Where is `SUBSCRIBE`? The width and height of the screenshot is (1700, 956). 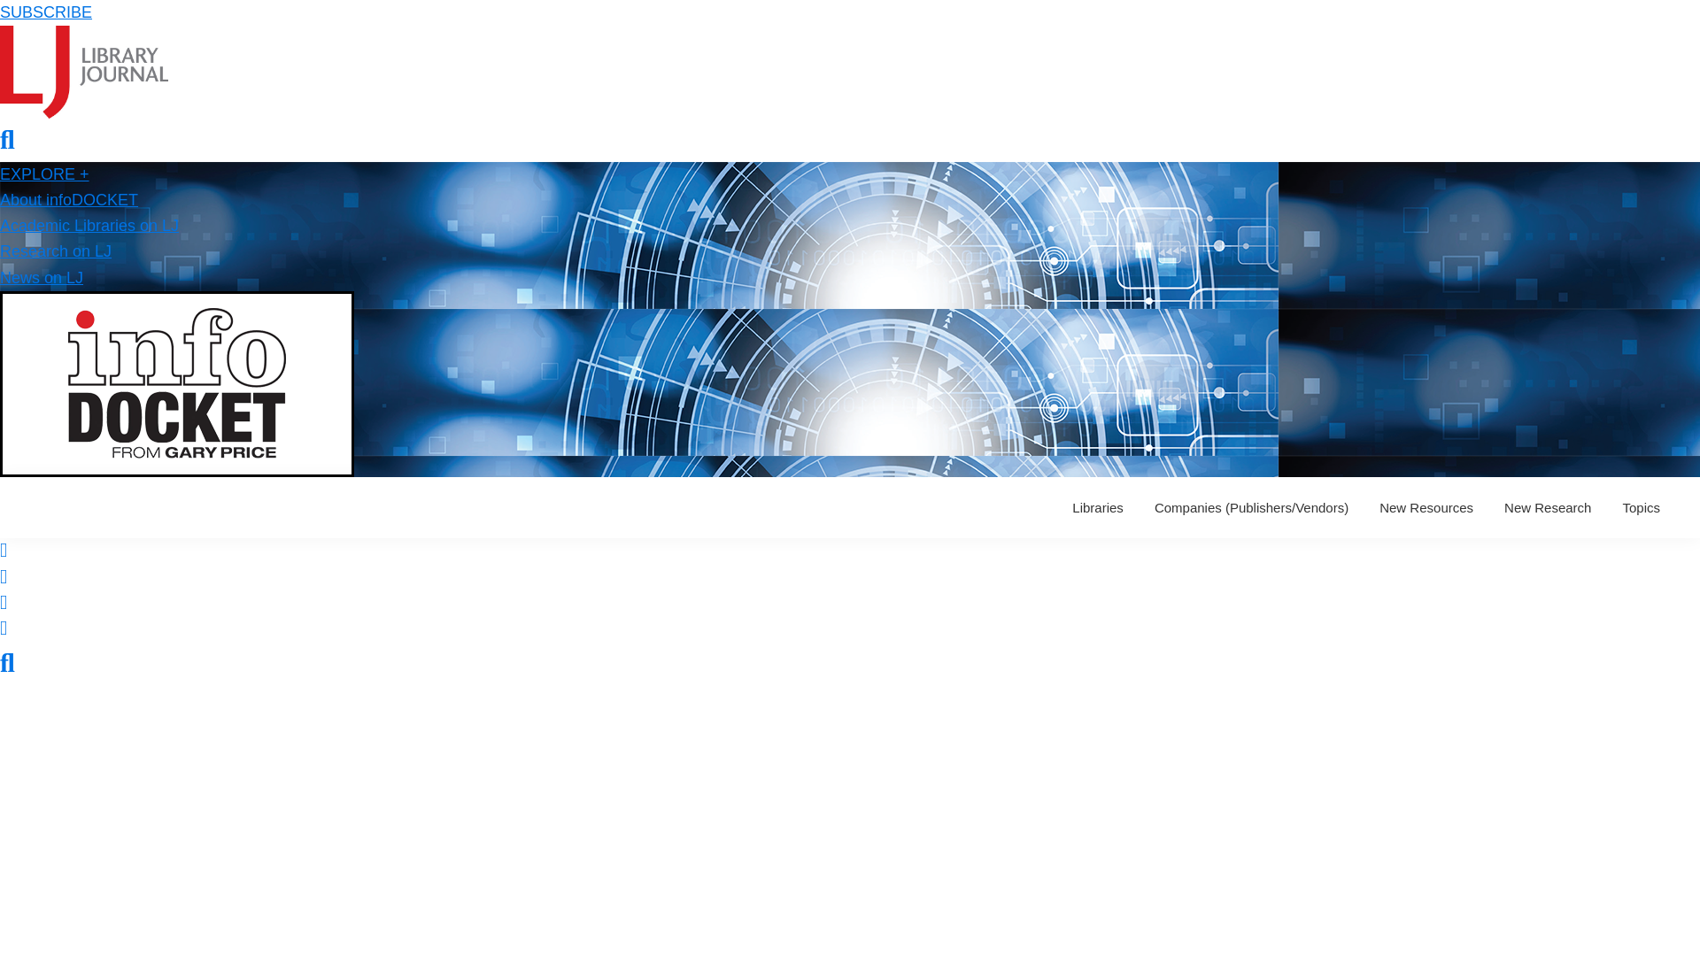 SUBSCRIBE is located at coordinates (46, 12).